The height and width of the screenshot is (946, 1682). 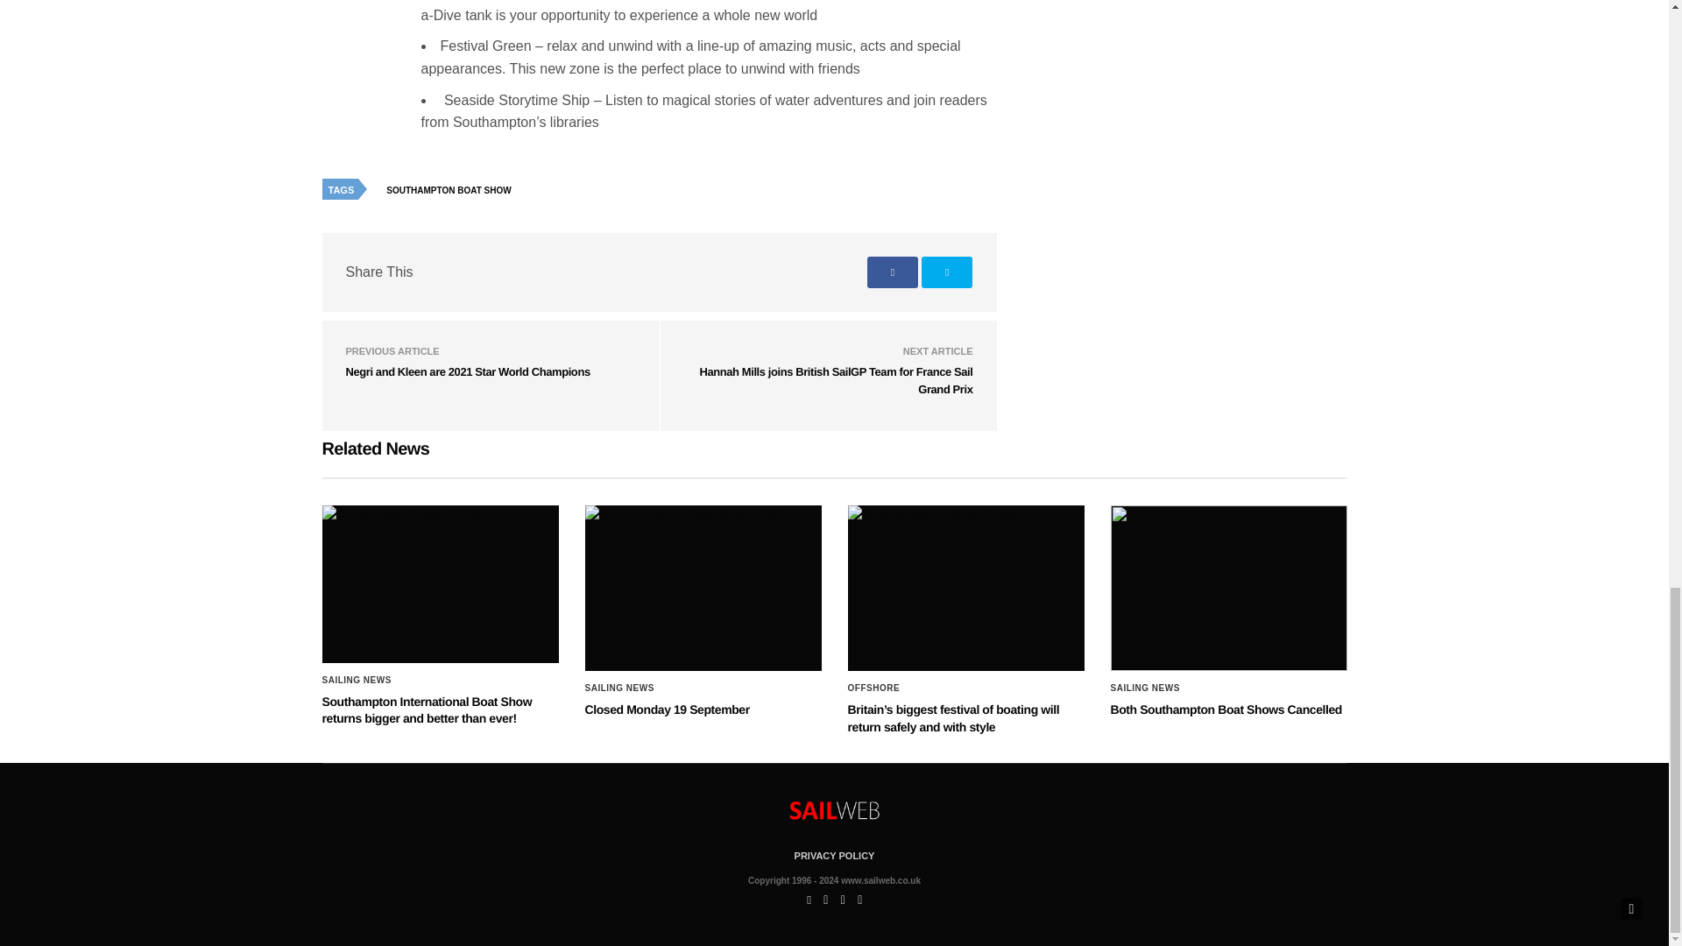 What do you see at coordinates (619, 688) in the screenshot?
I see `Sailing News` at bounding box center [619, 688].